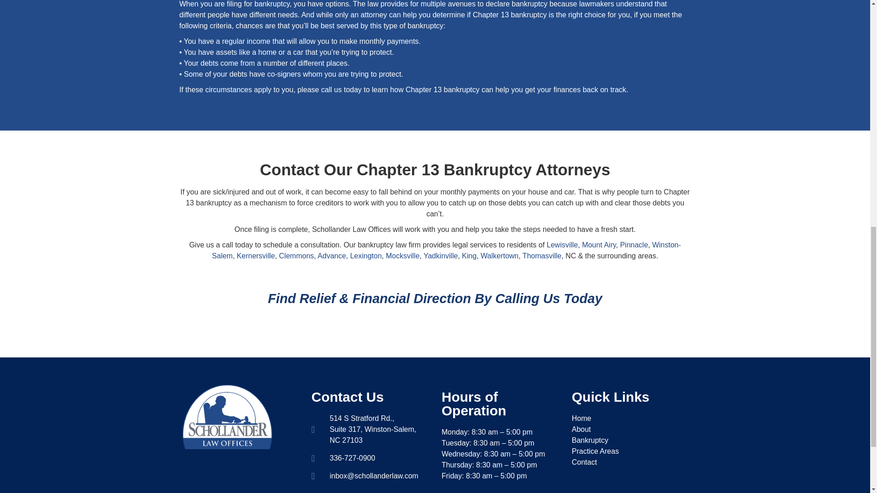  I want to click on Walkertown, so click(499, 256).